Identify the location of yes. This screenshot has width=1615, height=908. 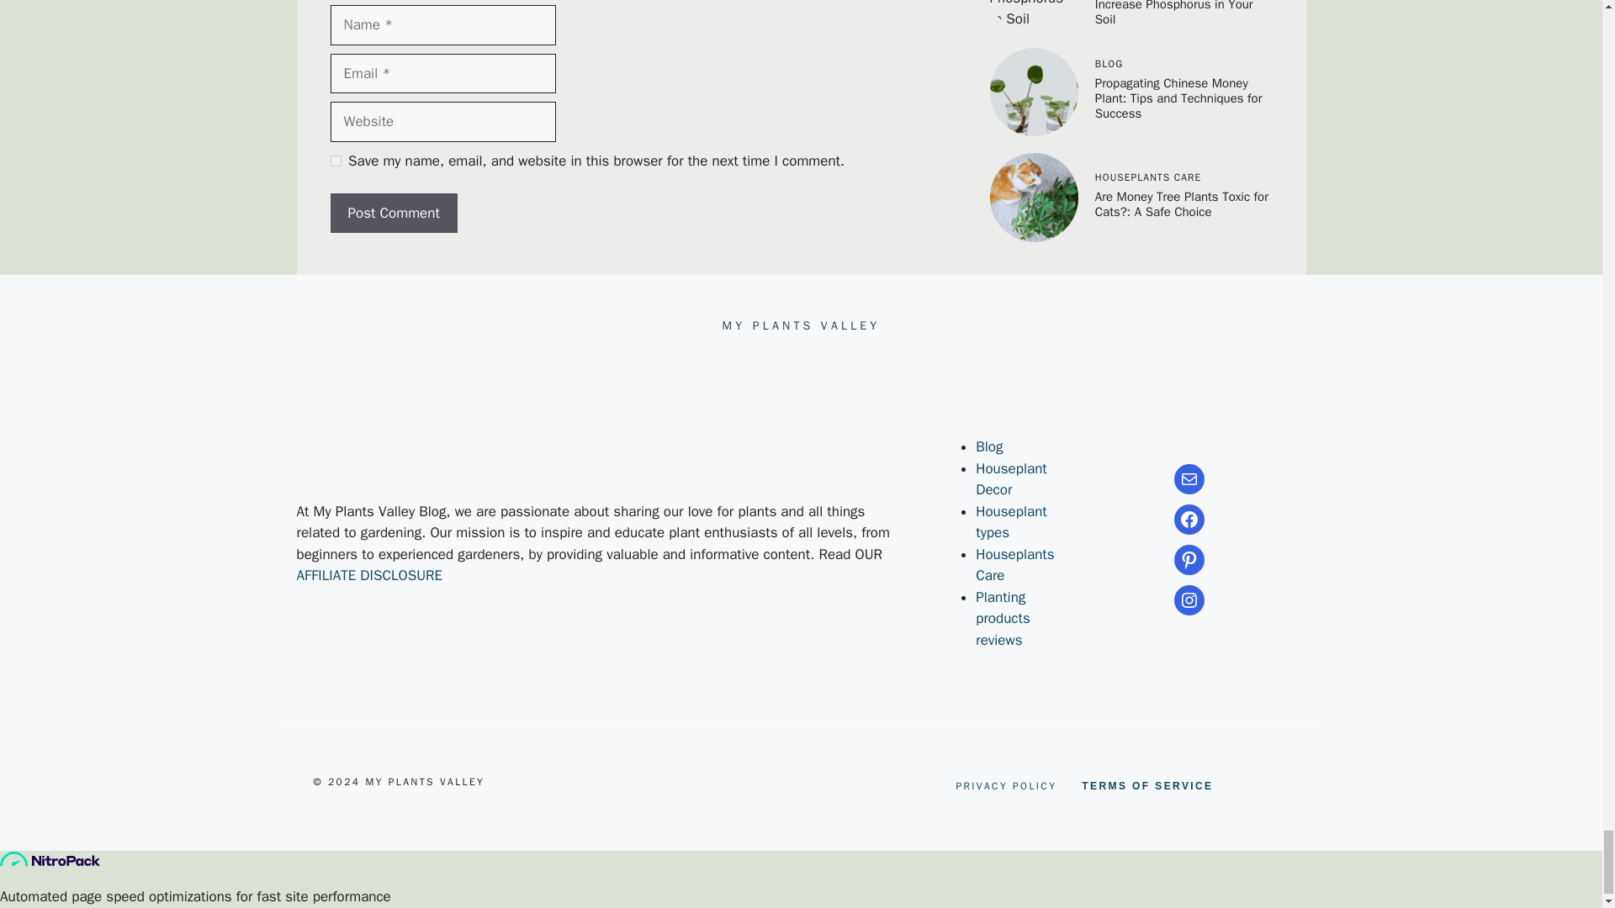
(335, 160).